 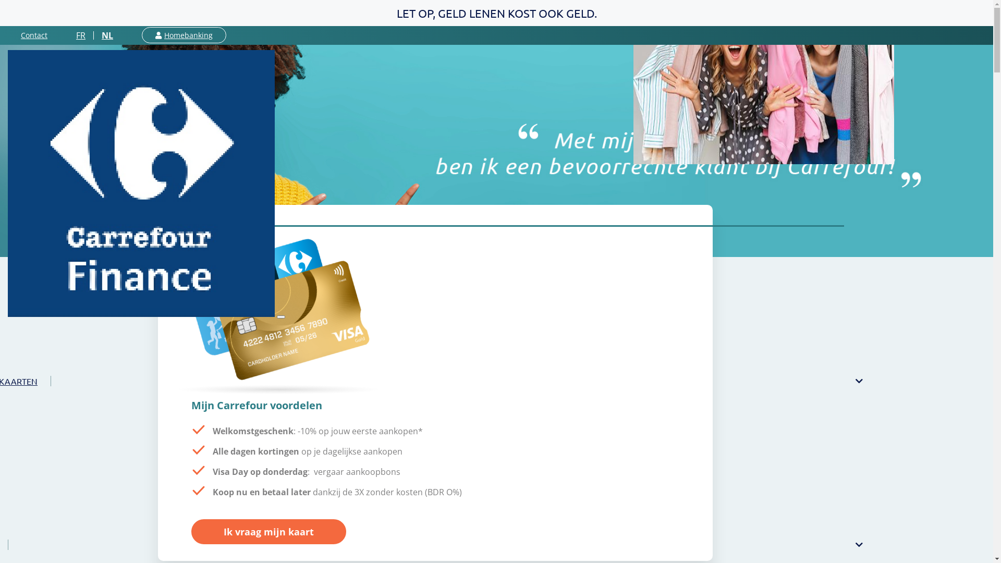 What do you see at coordinates (34, 35) in the screenshot?
I see `Contact` at bounding box center [34, 35].